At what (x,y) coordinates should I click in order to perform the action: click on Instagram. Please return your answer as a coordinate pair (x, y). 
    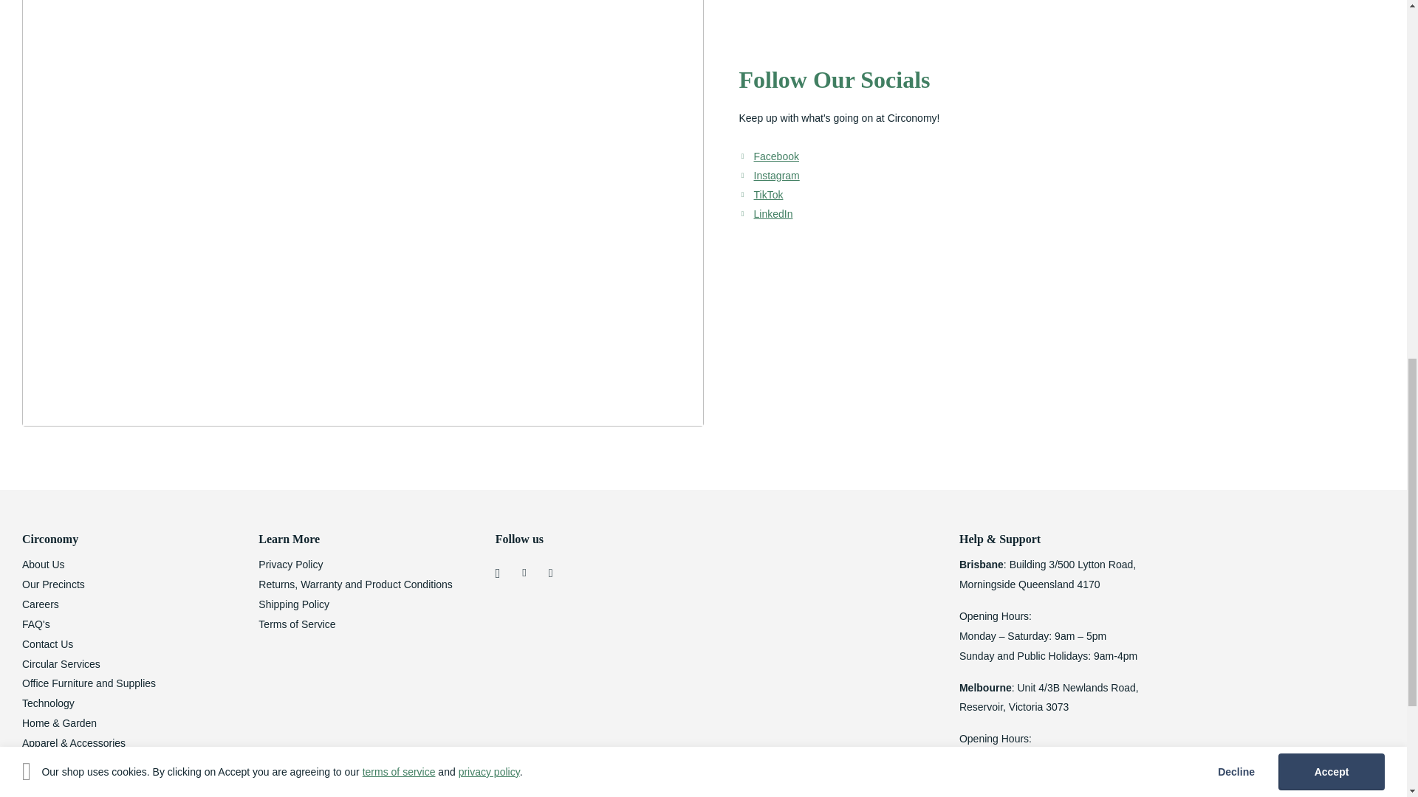
    Looking at the image, I should click on (775, 176).